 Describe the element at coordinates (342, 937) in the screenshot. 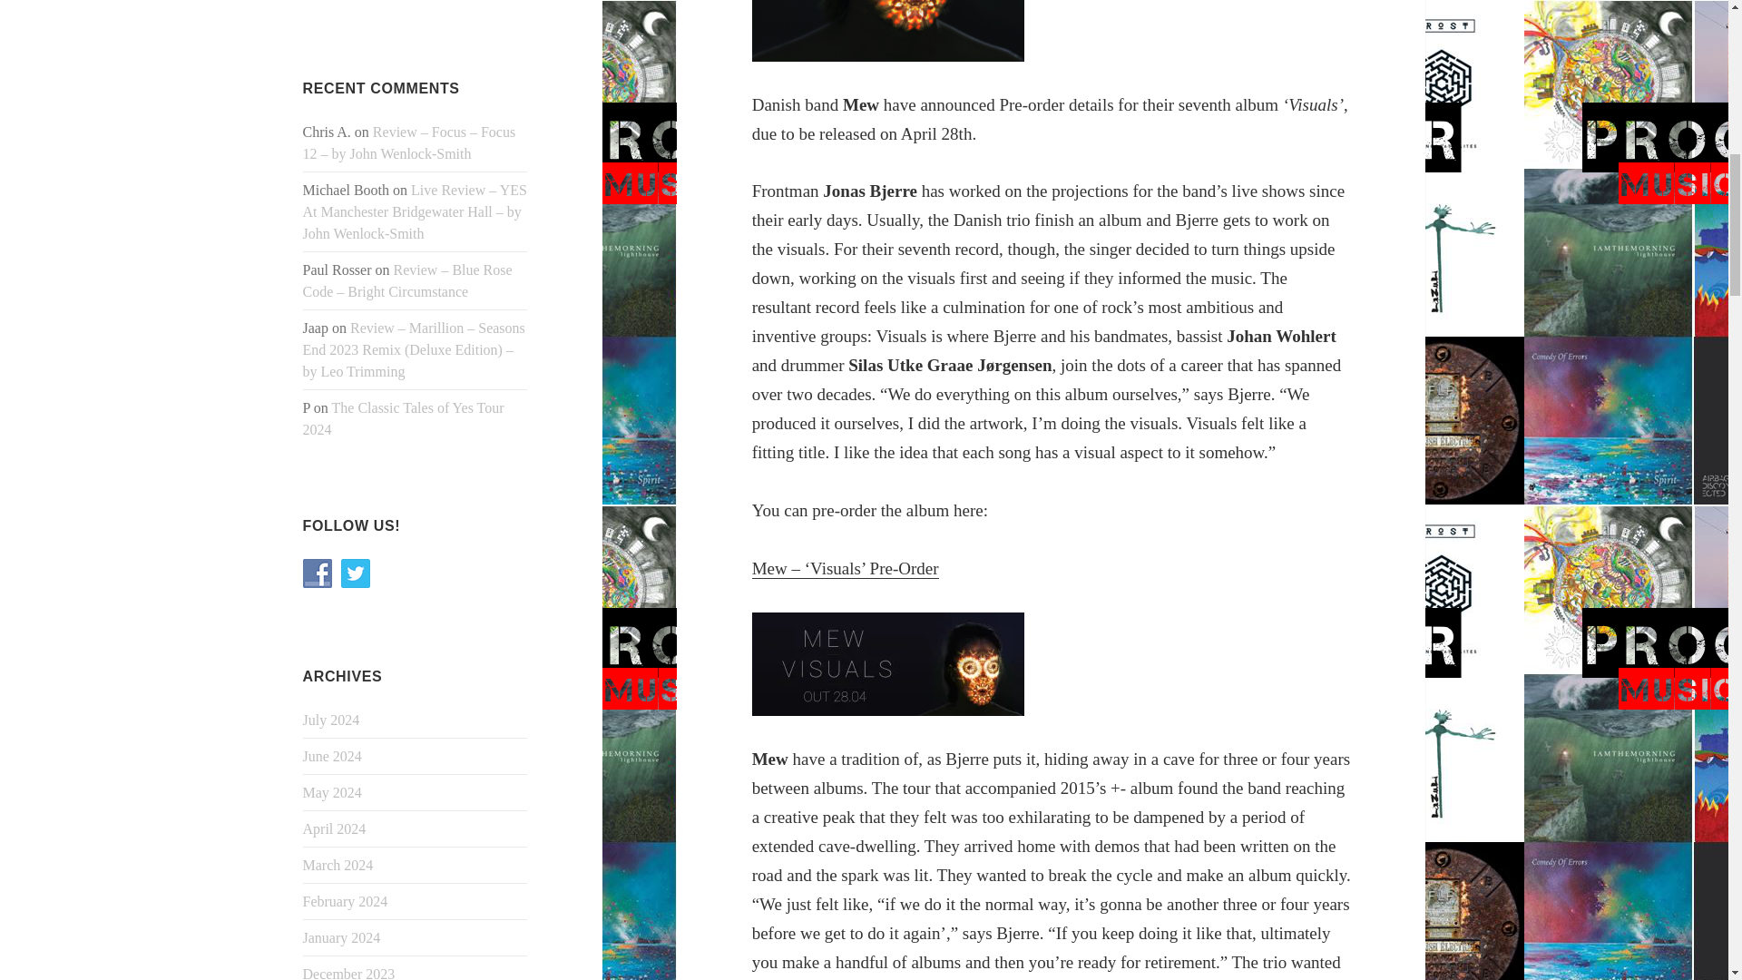

I see `January 2024` at that location.